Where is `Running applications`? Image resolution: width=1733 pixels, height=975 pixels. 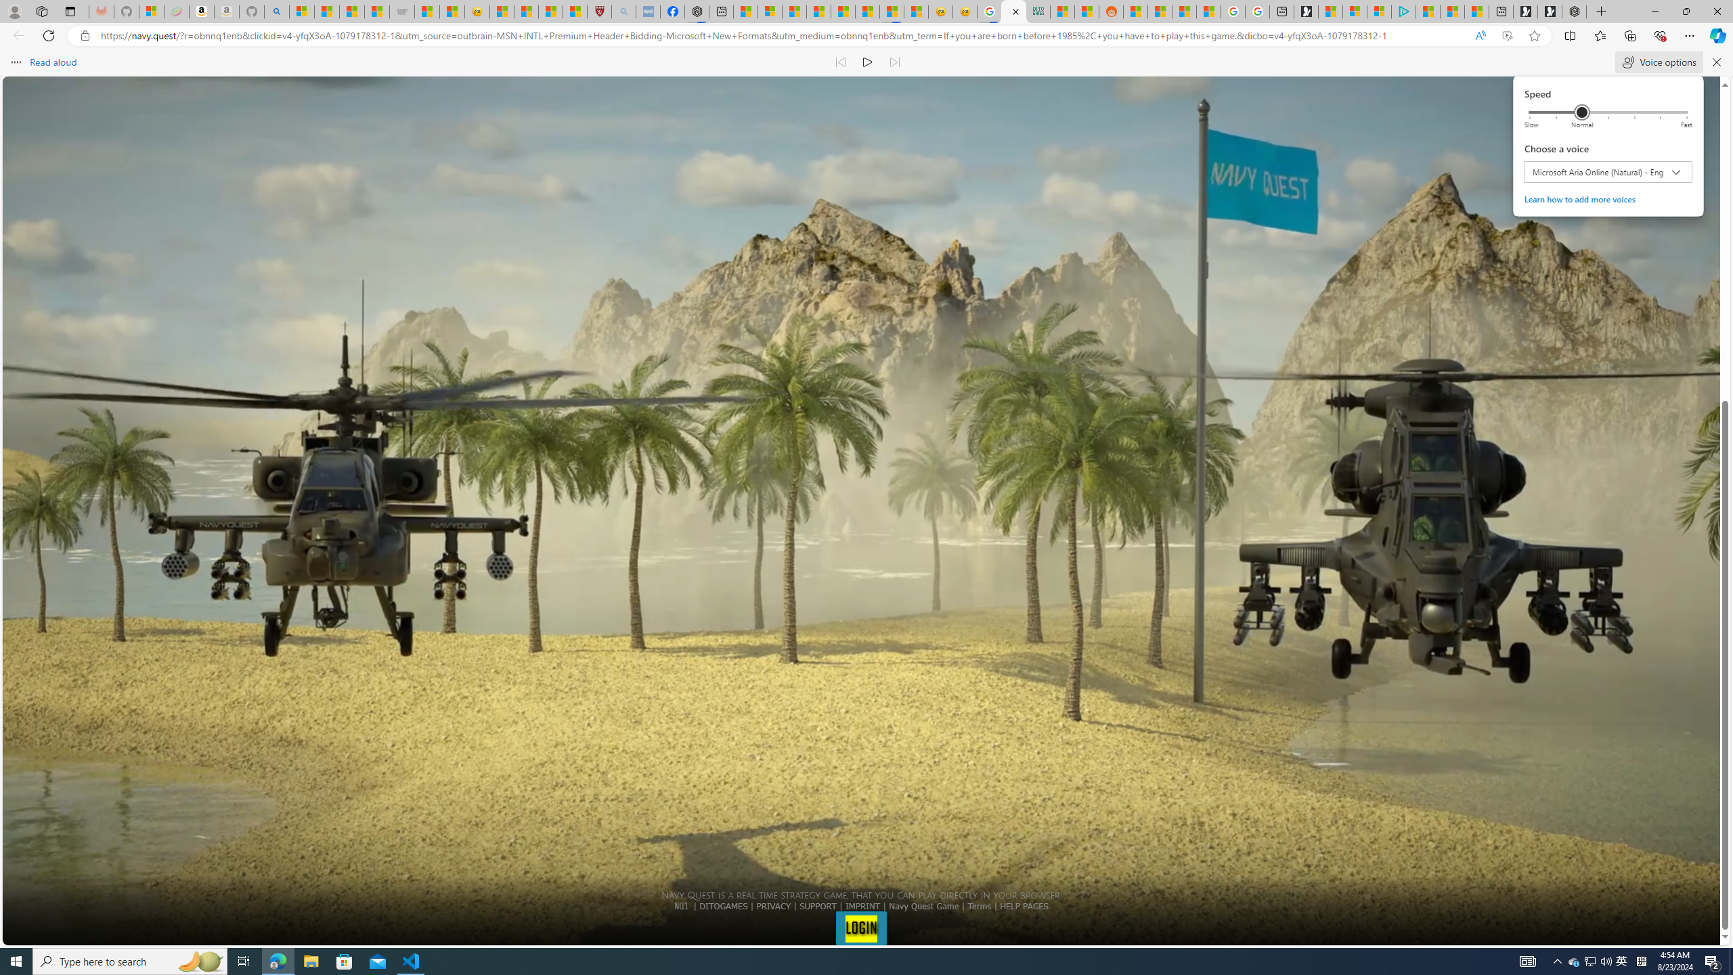 Running applications is located at coordinates (834, 961).